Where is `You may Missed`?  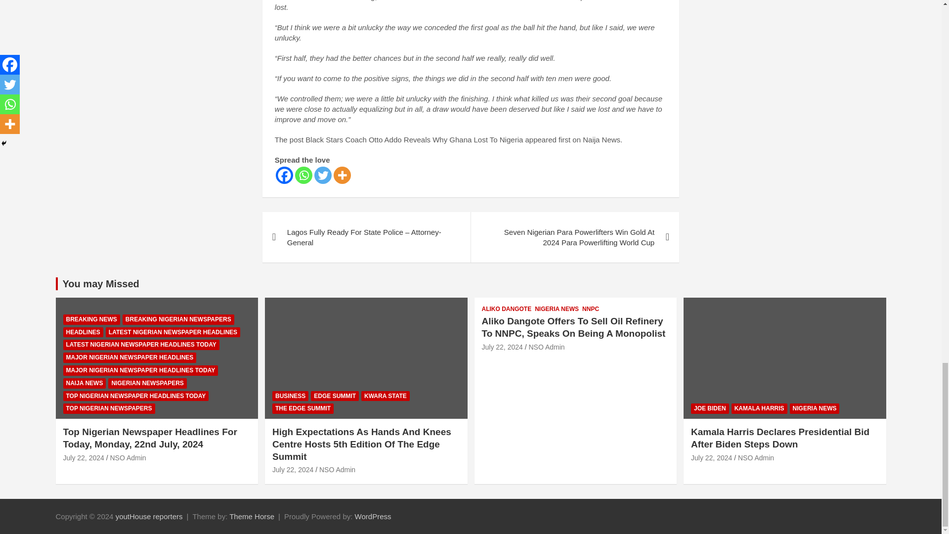 You may Missed is located at coordinates (100, 284).